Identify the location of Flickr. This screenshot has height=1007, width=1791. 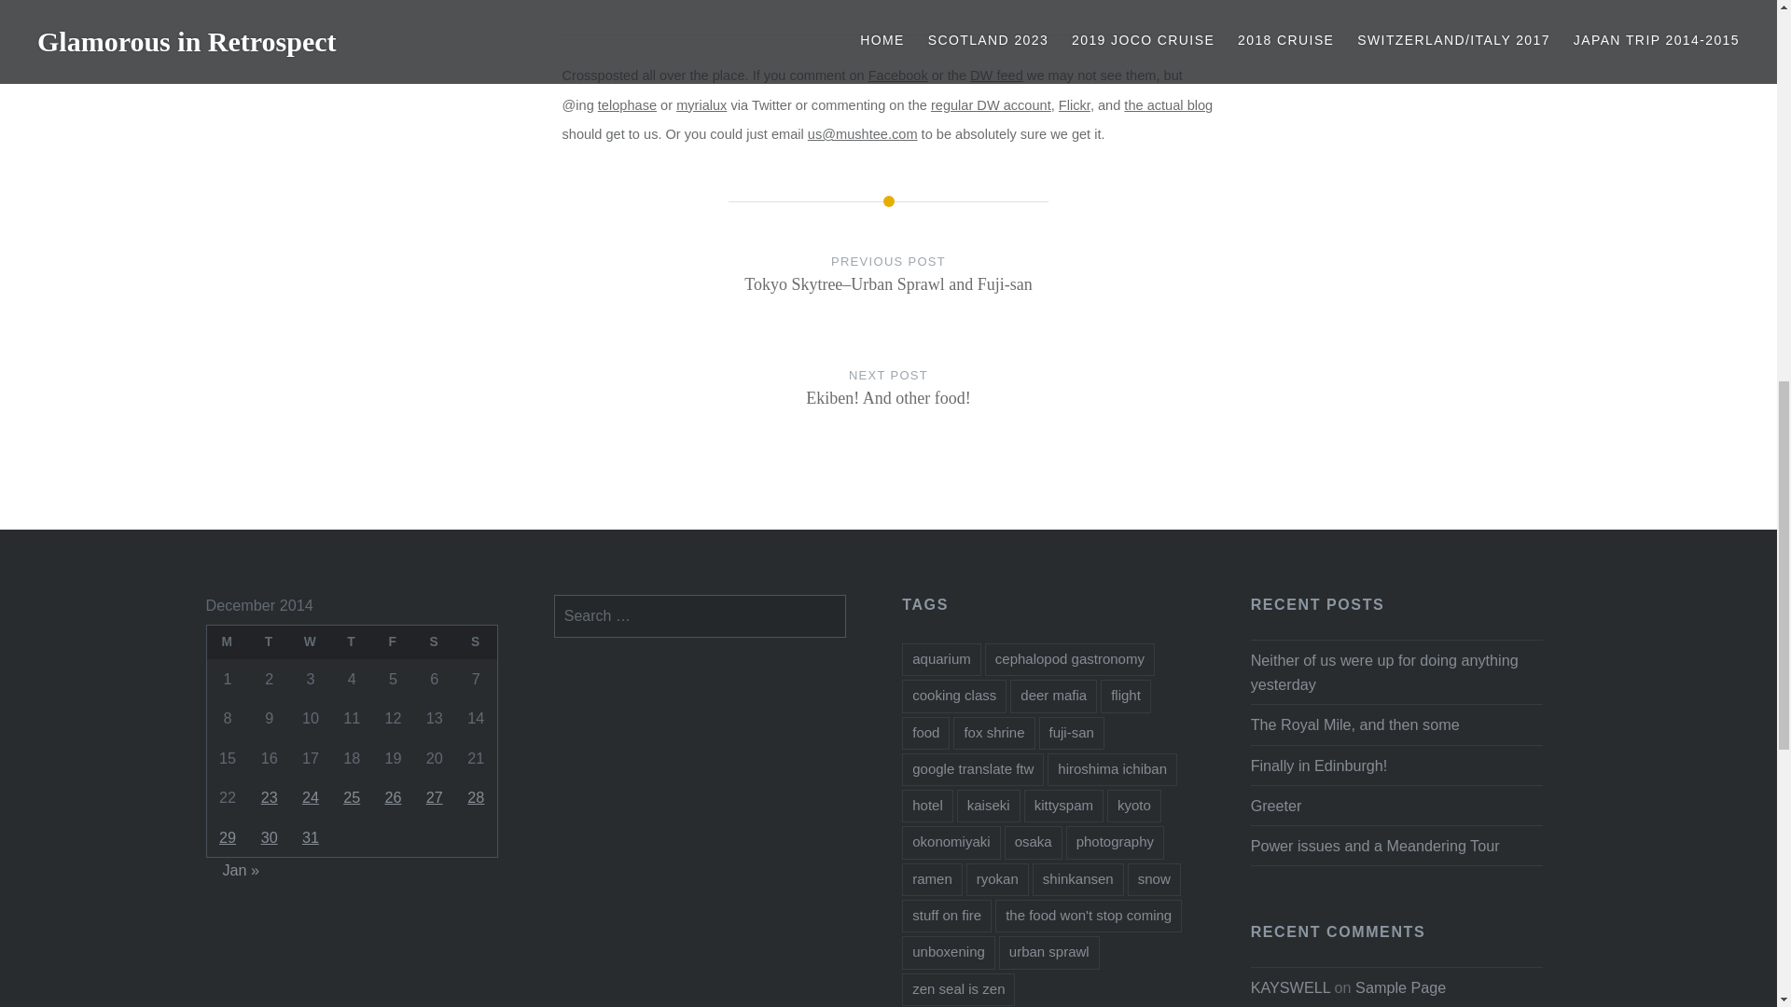
(1075, 104).